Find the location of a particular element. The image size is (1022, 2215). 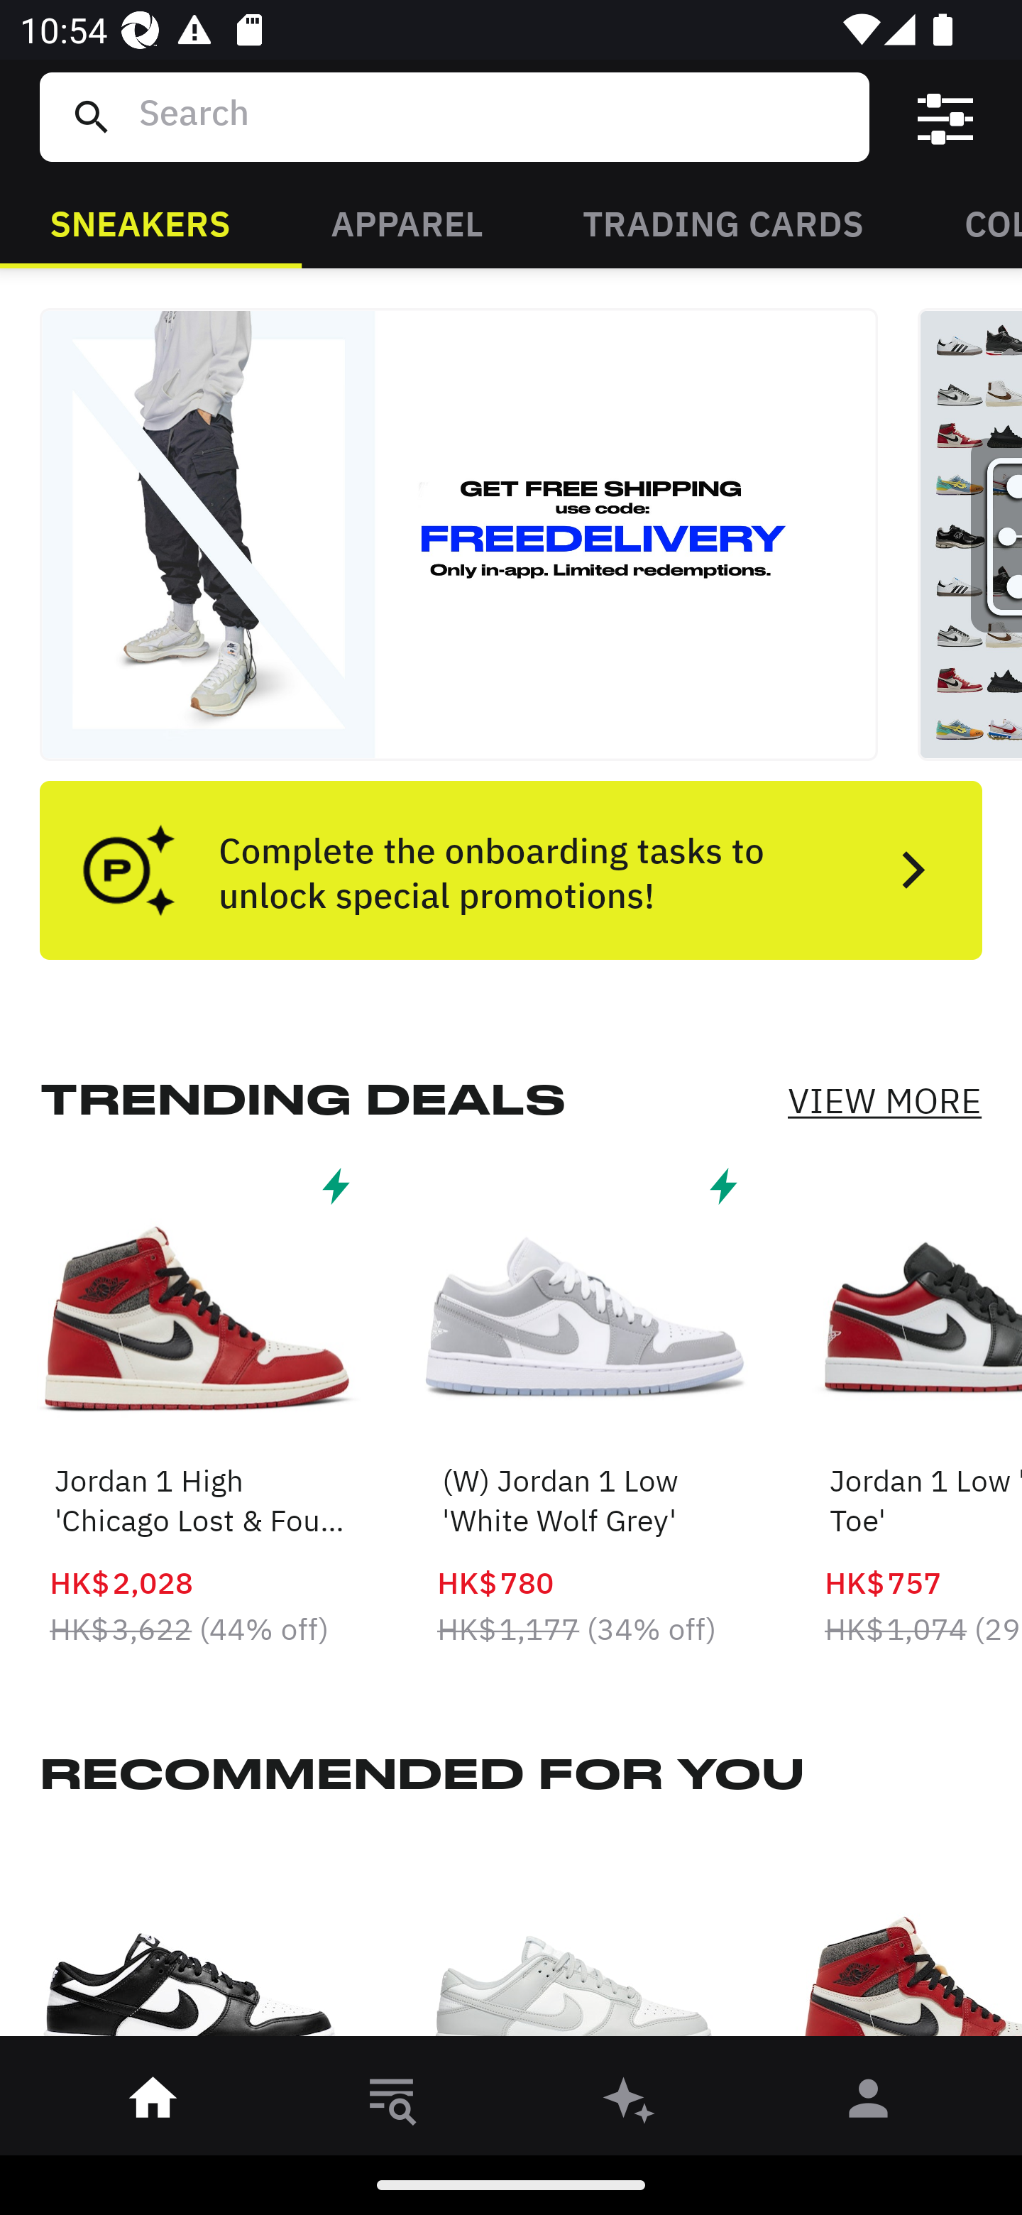

󰋜 is located at coordinates (153, 2103).